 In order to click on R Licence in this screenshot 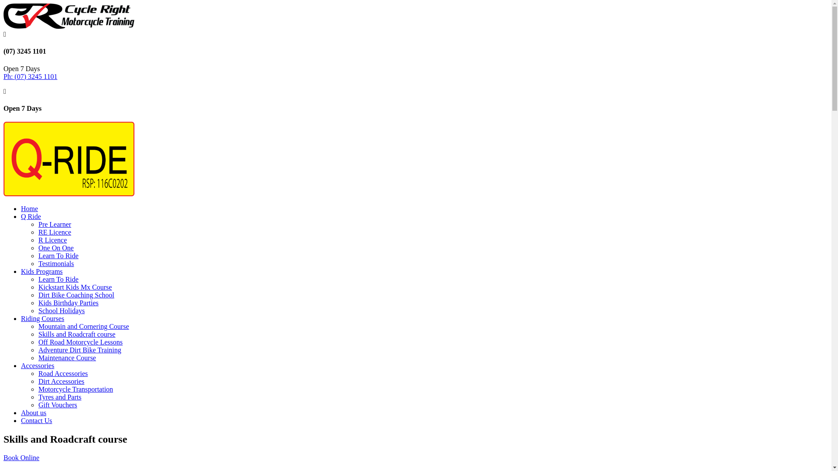, I will do `click(52, 240)`.